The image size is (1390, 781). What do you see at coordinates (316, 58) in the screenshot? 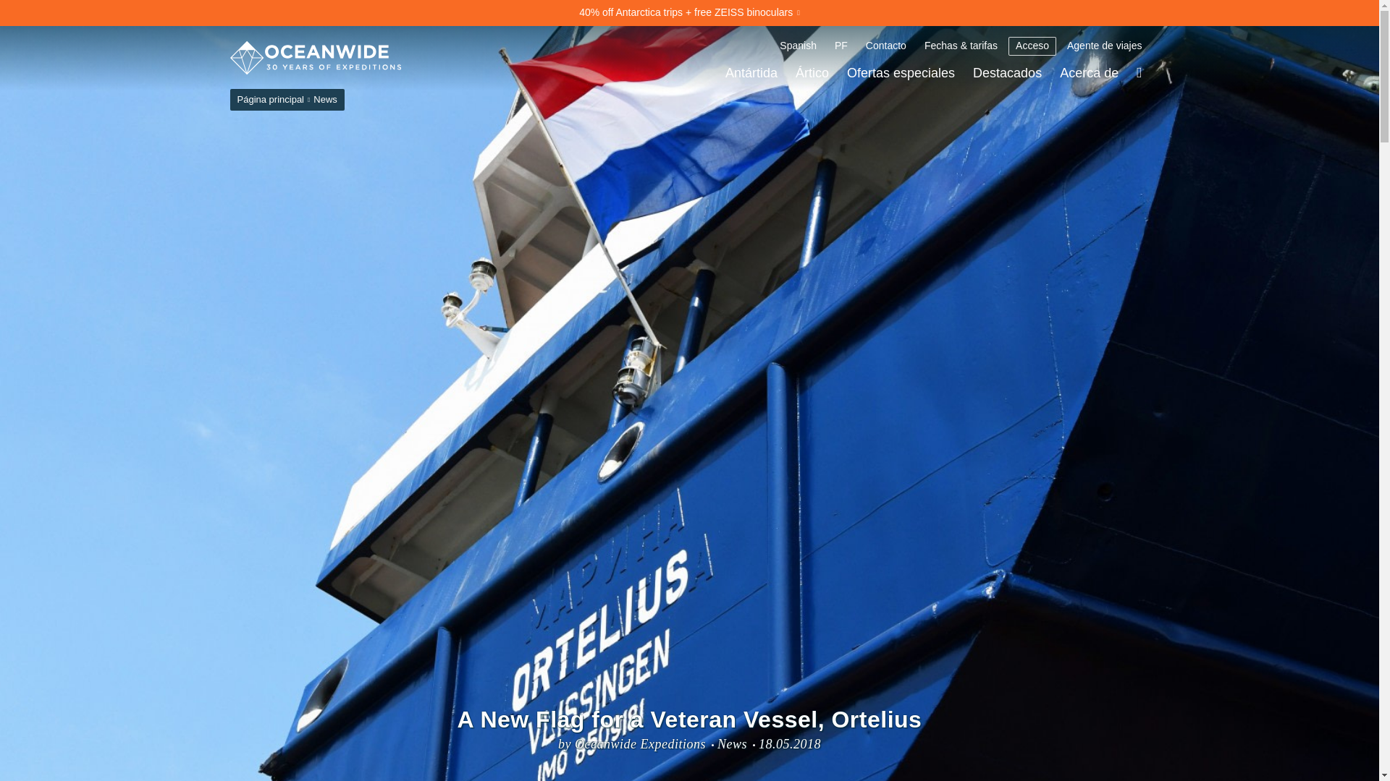
I see `Oceanwide Expeditions` at bounding box center [316, 58].